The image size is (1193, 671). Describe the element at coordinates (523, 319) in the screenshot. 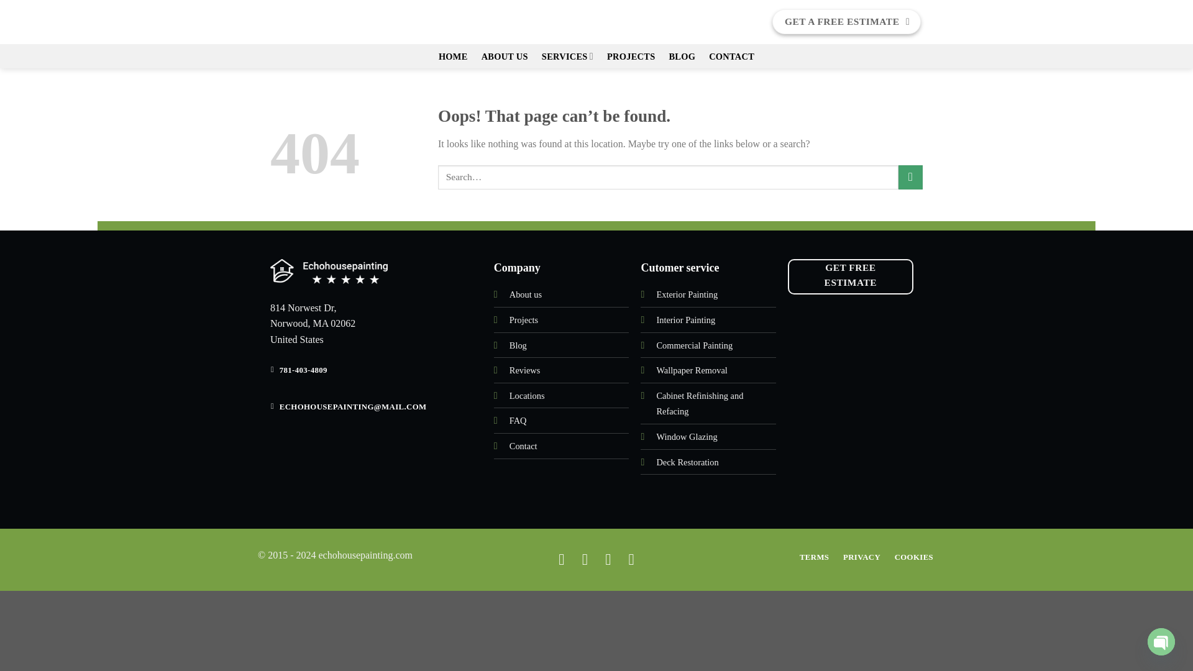

I see `Projects` at that location.